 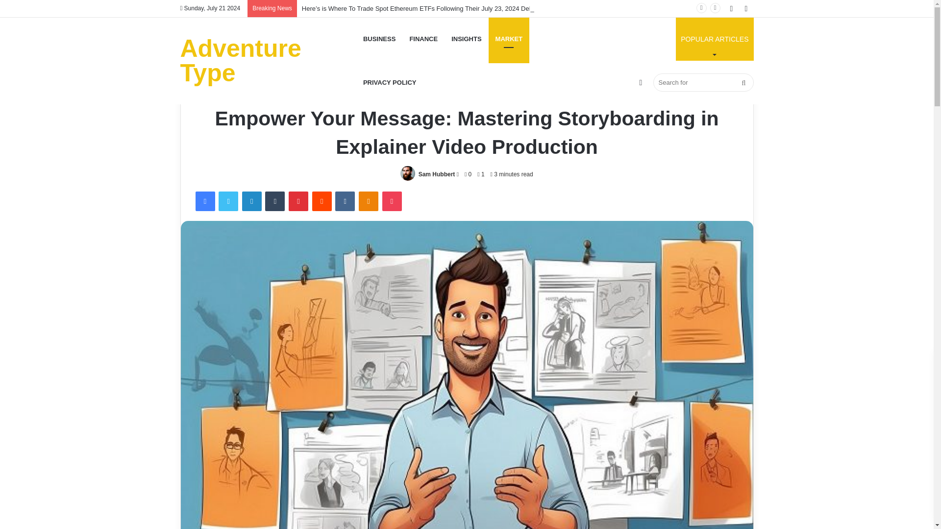 What do you see at coordinates (204, 201) in the screenshot?
I see `Facebook` at bounding box center [204, 201].